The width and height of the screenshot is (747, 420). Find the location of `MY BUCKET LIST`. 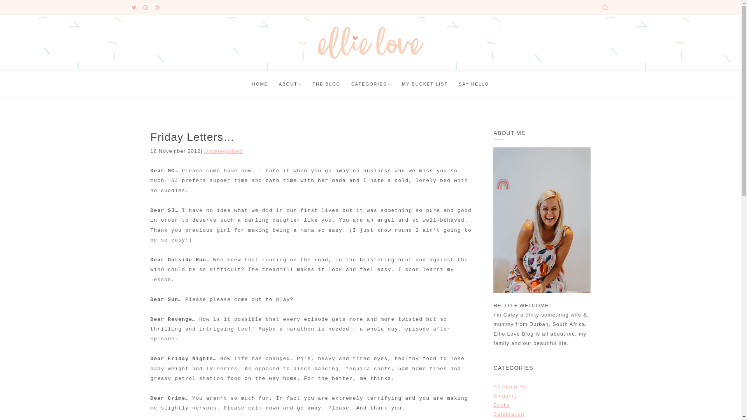

MY BUCKET LIST is located at coordinates (425, 84).